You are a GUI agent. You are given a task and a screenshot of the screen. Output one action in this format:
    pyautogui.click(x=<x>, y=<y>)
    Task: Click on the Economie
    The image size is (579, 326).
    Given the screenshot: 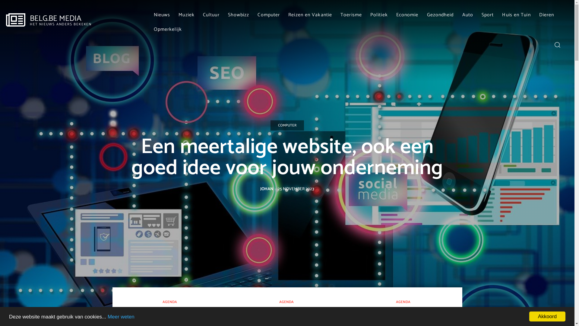 What is the action you would take?
    pyautogui.click(x=407, y=15)
    